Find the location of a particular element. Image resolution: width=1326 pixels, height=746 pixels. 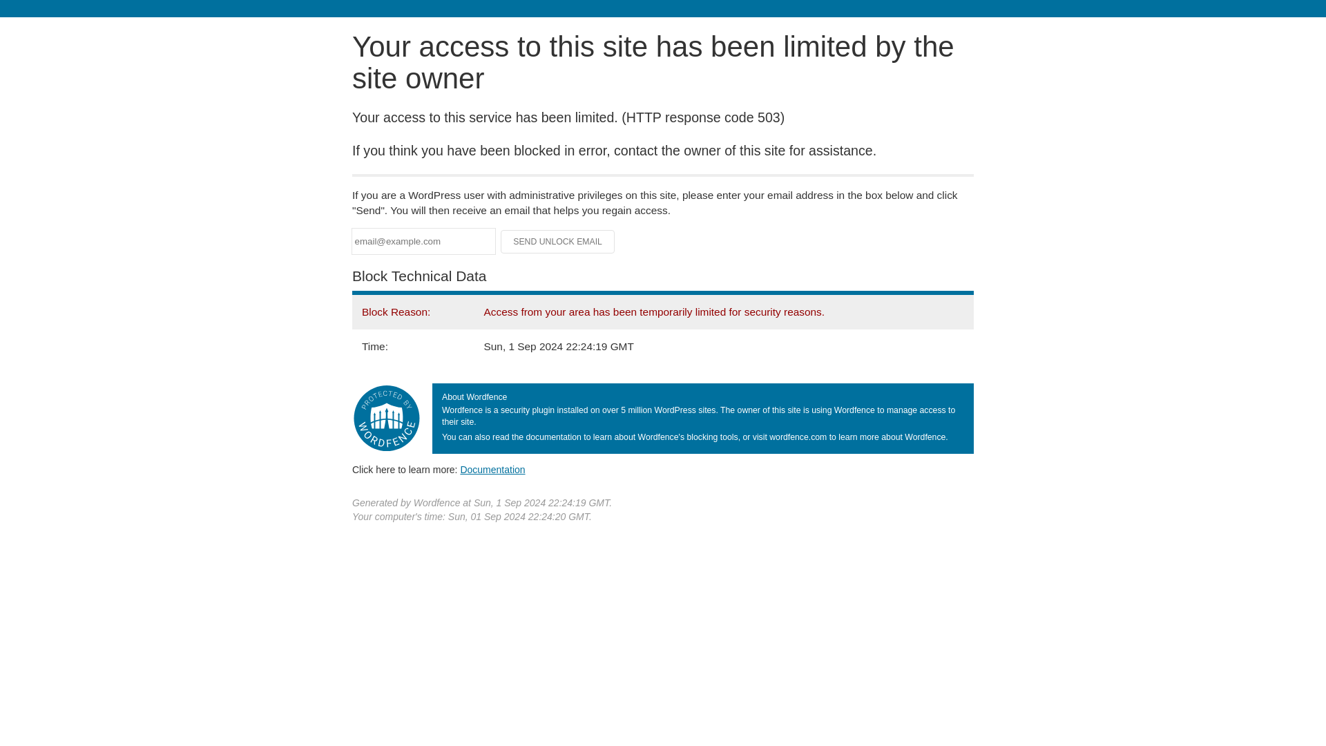

Documentation is located at coordinates (492, 469).